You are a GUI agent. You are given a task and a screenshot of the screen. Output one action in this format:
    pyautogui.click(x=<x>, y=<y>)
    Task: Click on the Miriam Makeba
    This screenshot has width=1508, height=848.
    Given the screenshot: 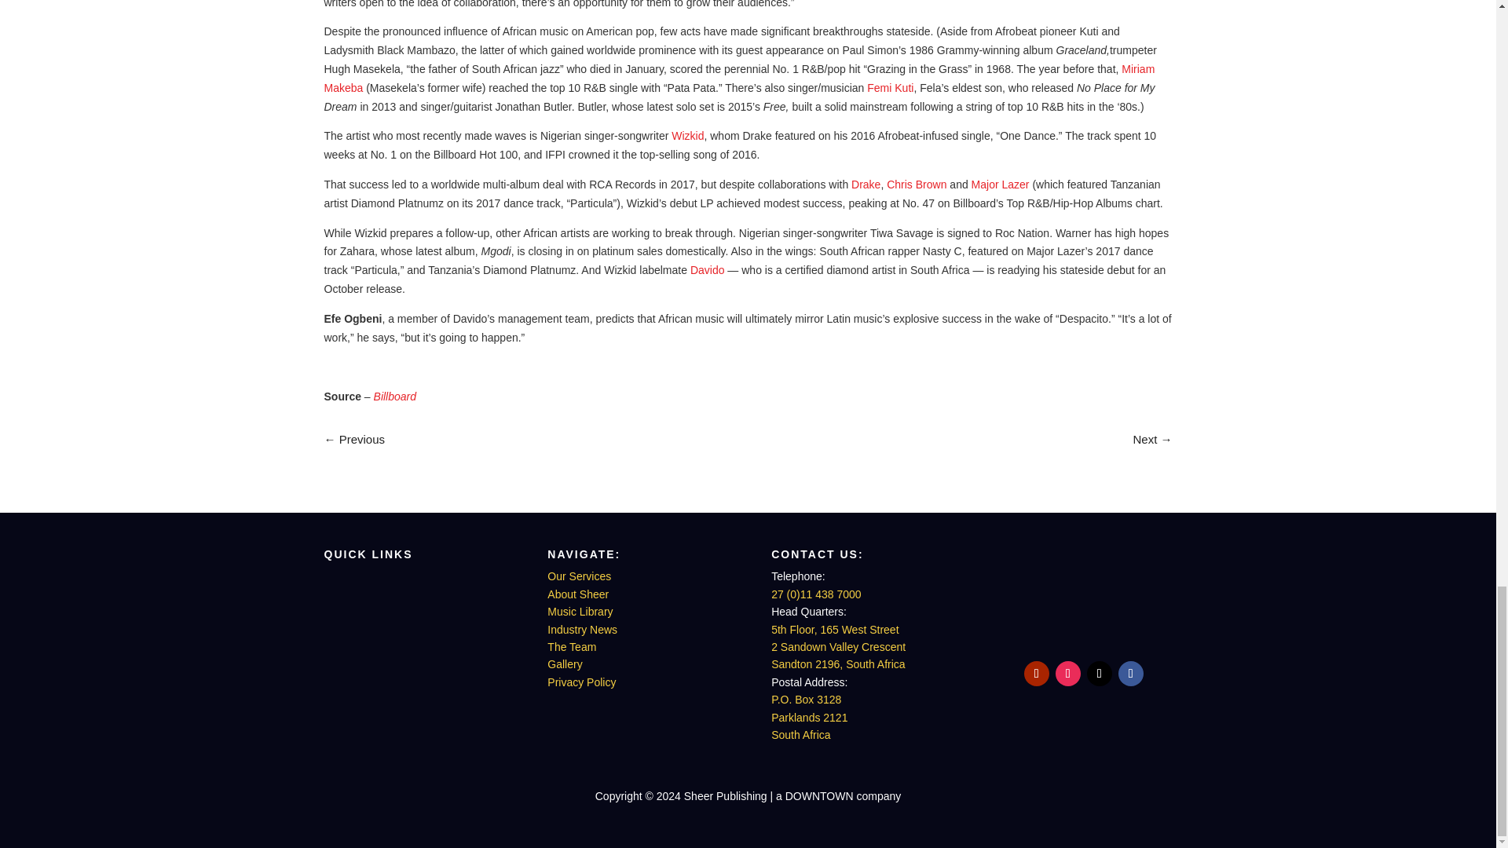 What is the action you would take?
    pyautogui.click(x=739, y=78)
    